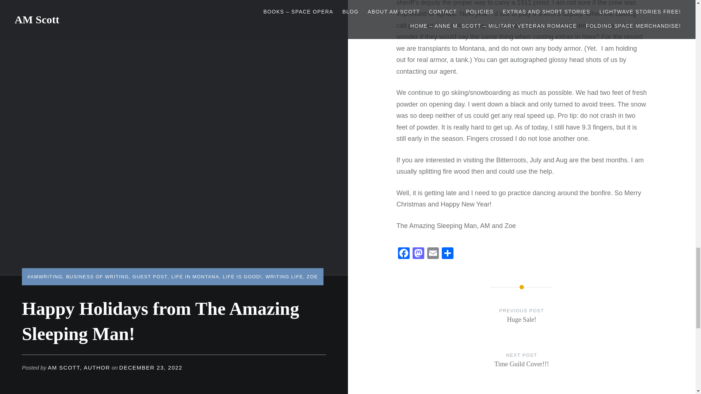  I want to click on Mastodon, so click(522, 322).